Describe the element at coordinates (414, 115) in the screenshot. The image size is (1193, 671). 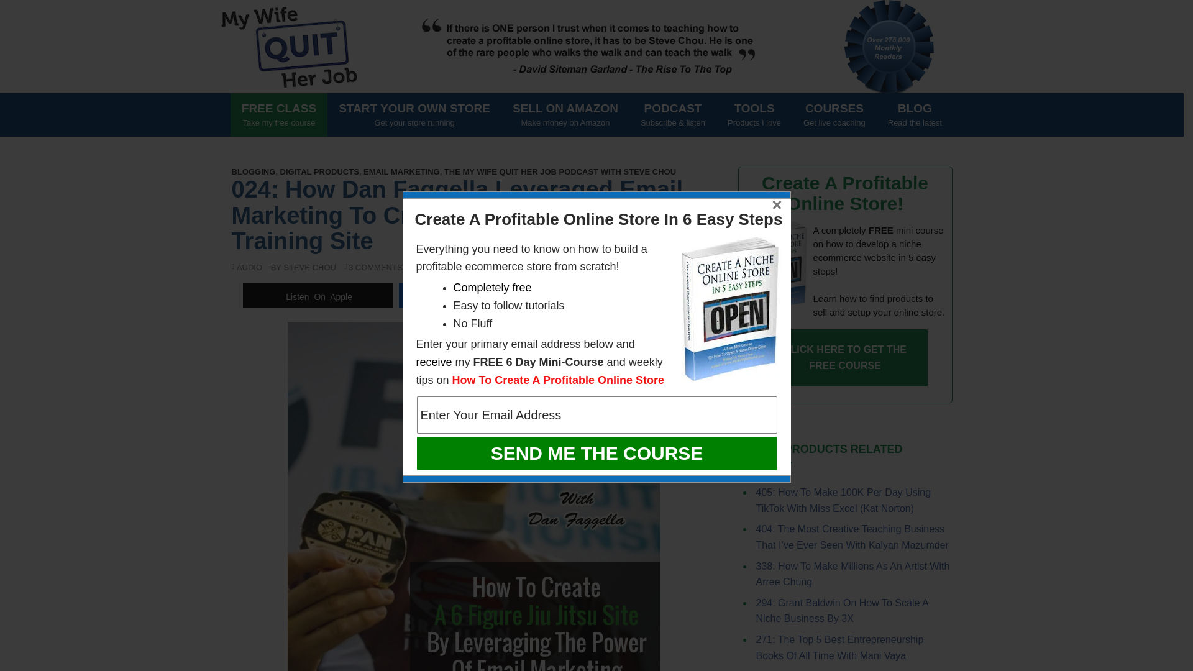
I see `Send Me The Course` at that location.